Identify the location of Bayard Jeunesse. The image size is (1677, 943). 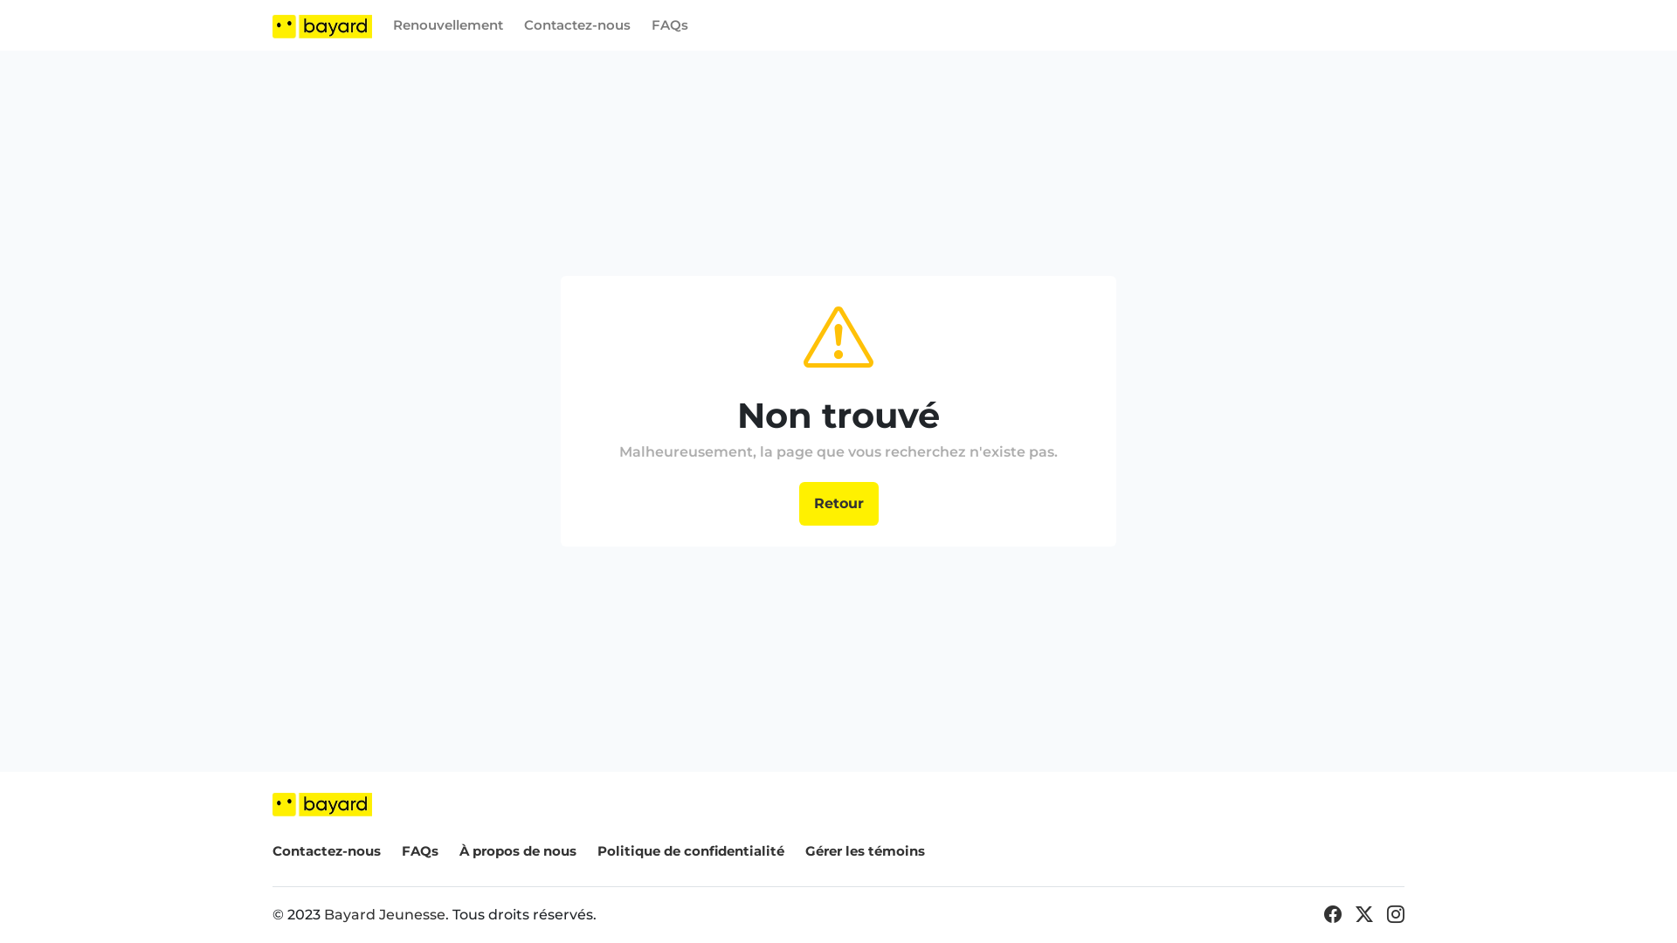
(384, 915).